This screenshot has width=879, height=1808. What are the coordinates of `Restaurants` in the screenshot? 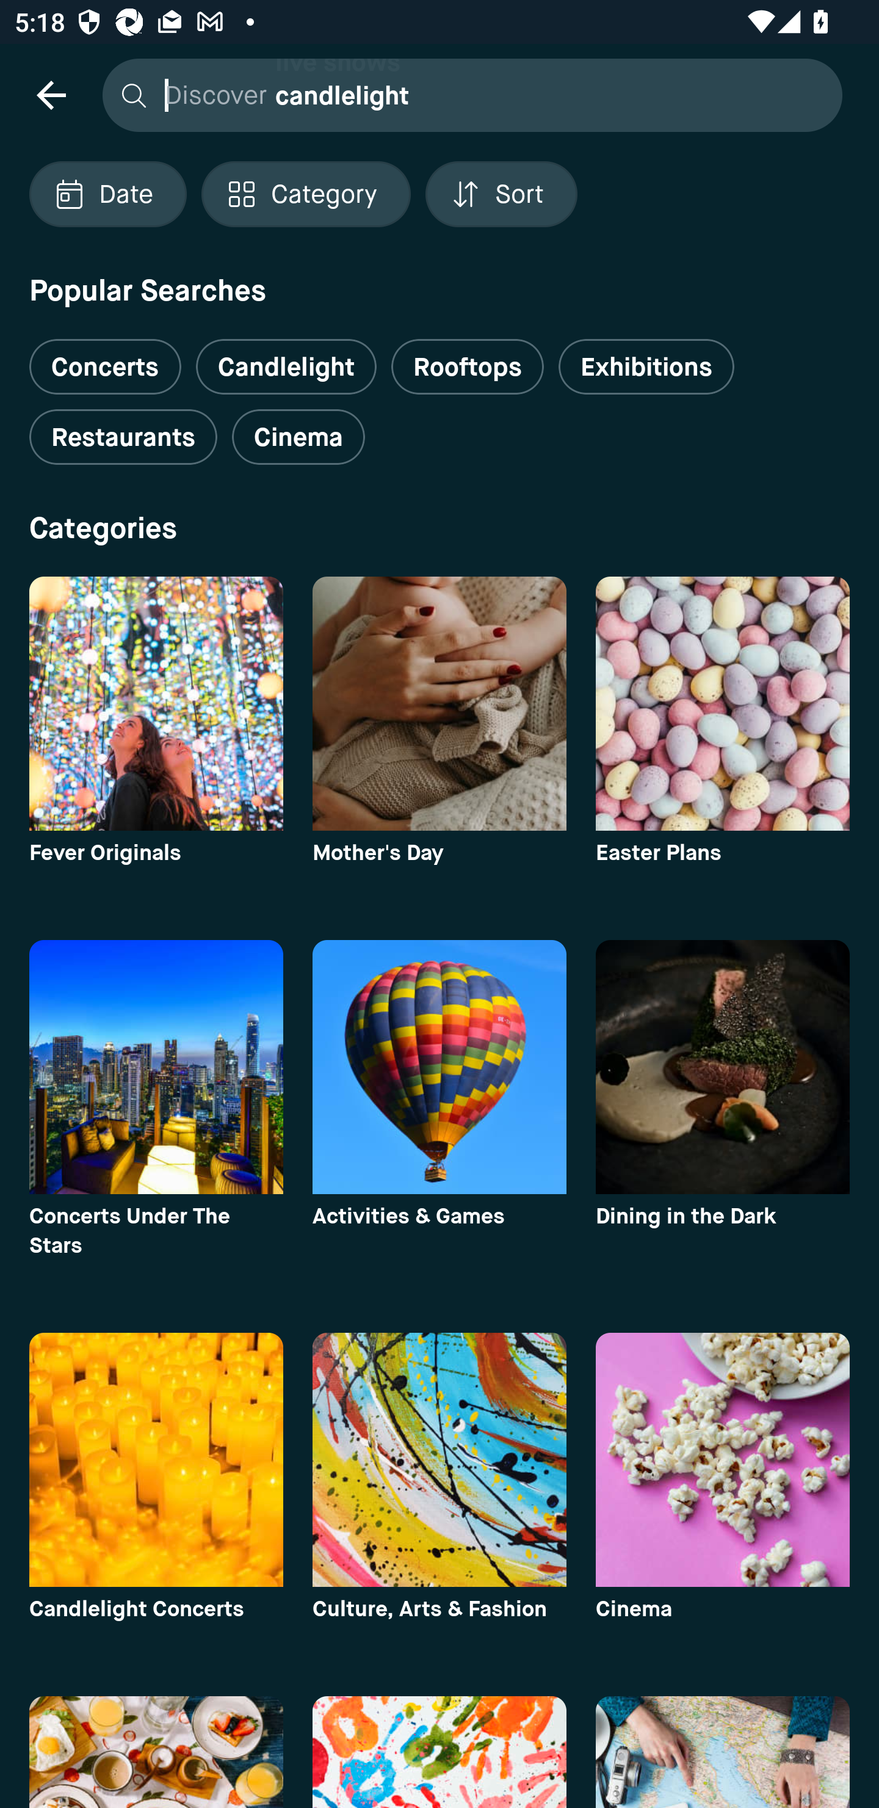 It's located at (123, 437).